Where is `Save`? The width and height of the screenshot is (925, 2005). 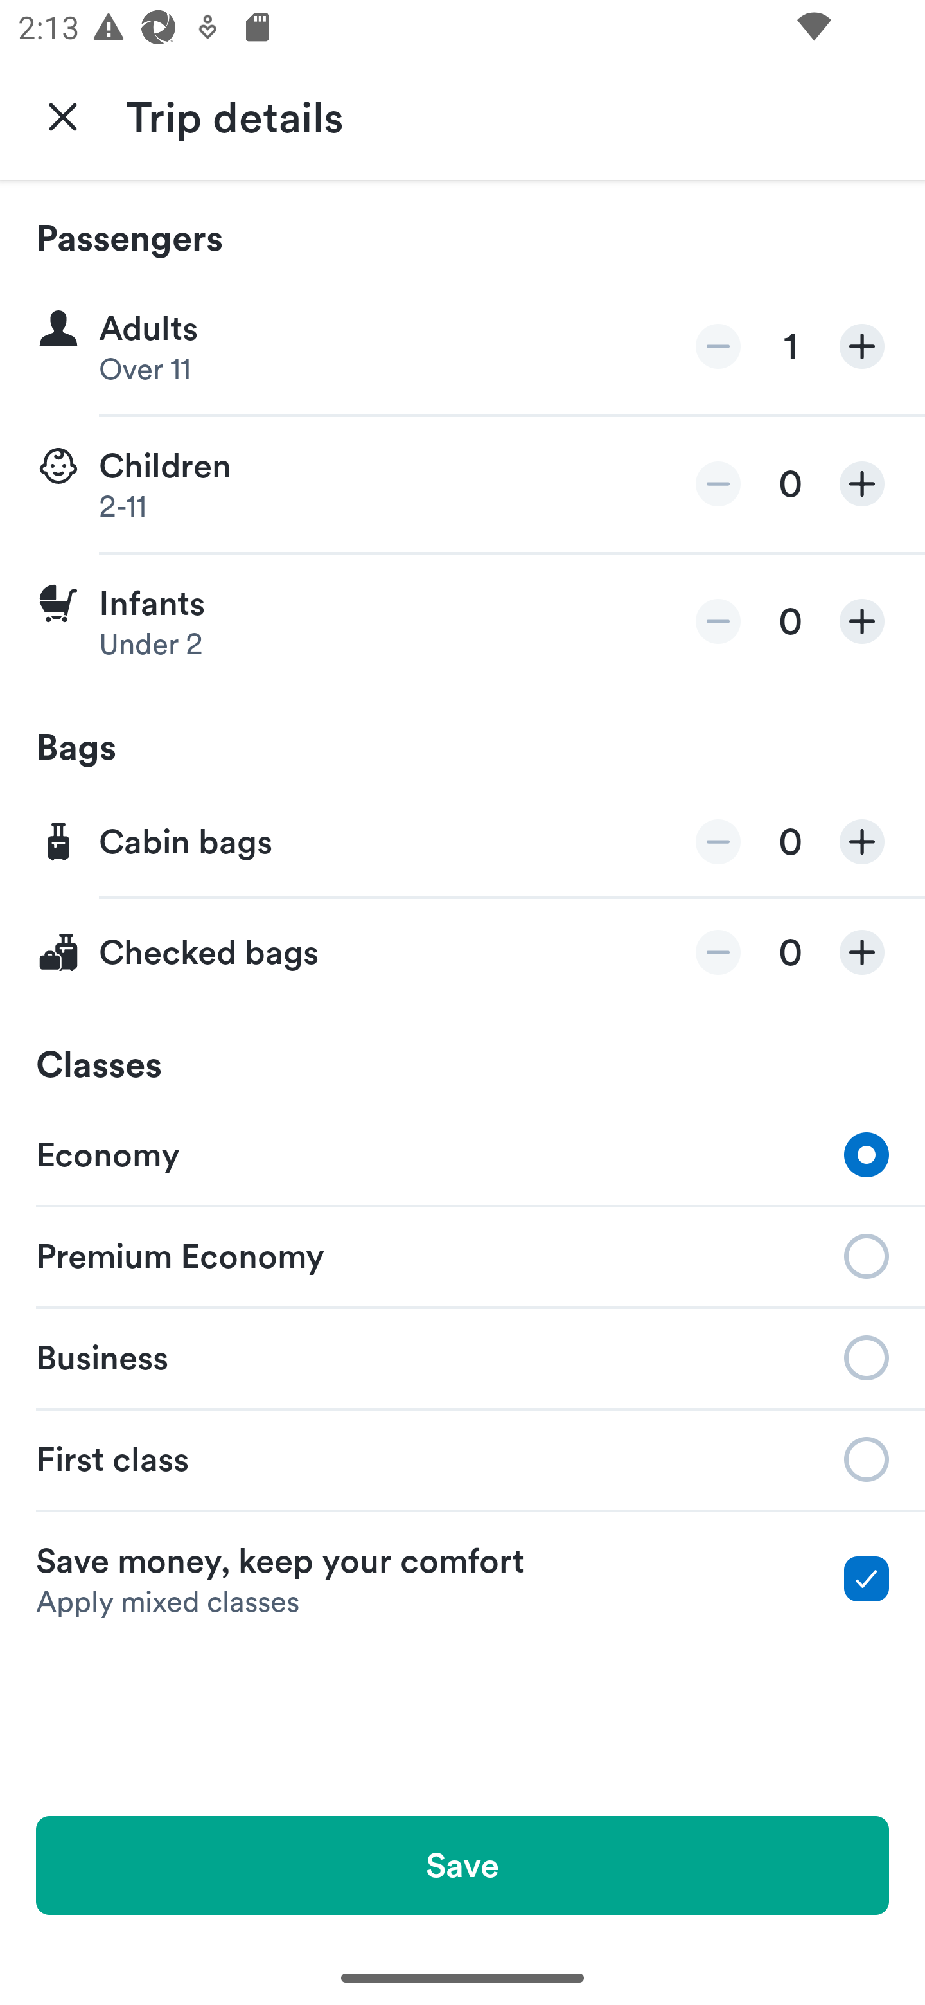 Save is located at coordinates (463, 1865).